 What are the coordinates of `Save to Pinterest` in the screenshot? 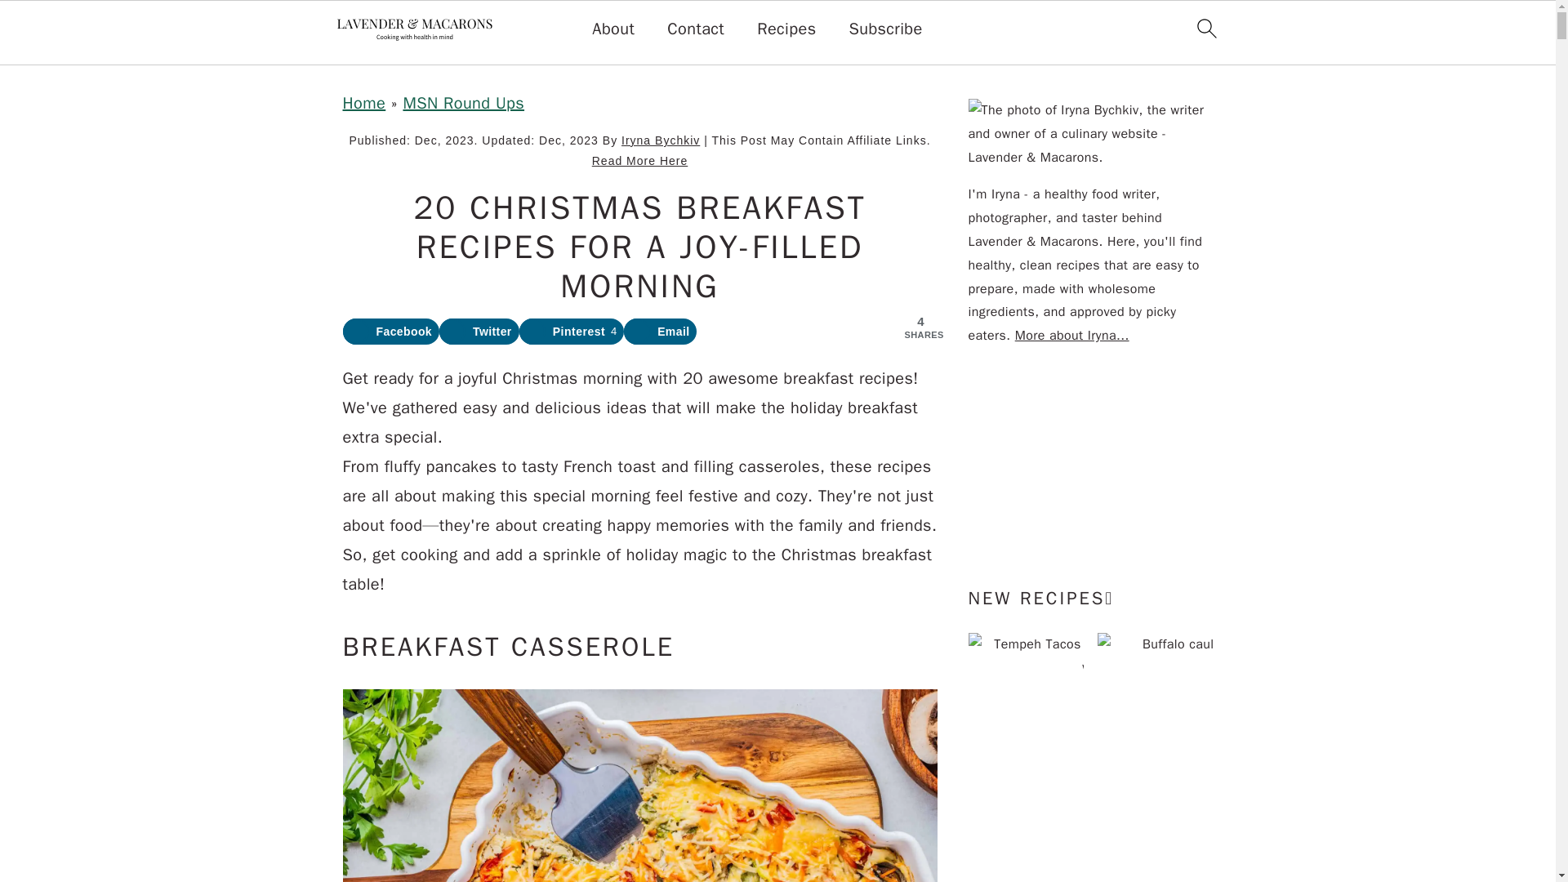 It's located at (572, 332).